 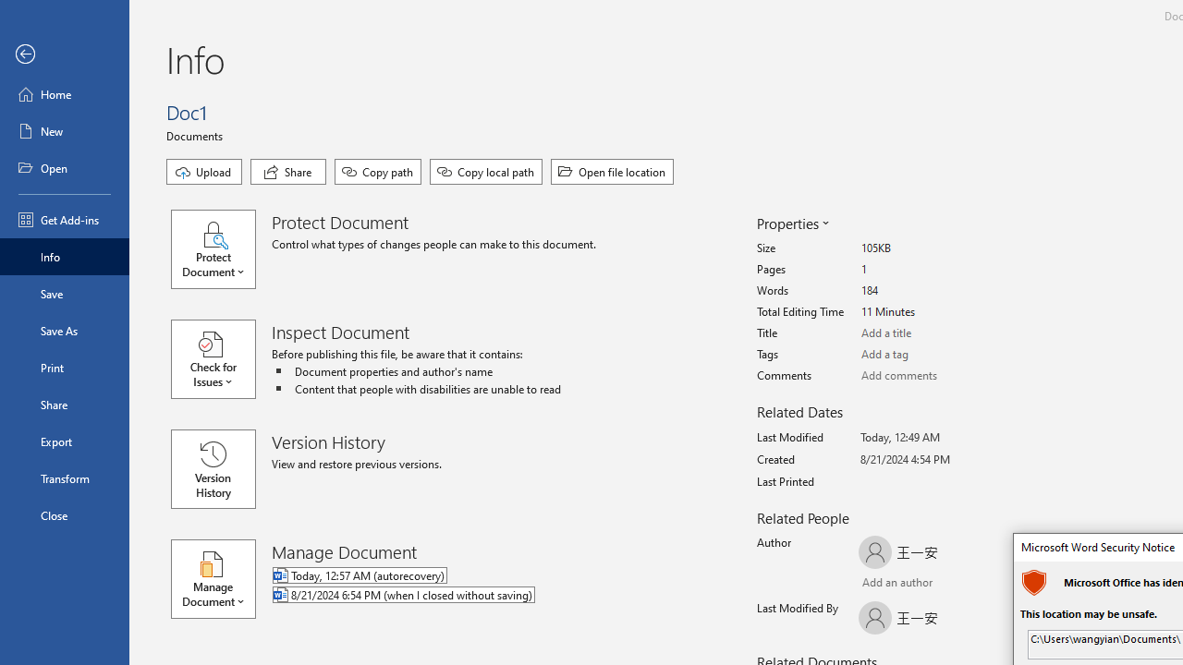 What do you see at coordinates (930, 270) in the screenshot?
I see `Pages` at bounding box center [930, 270].